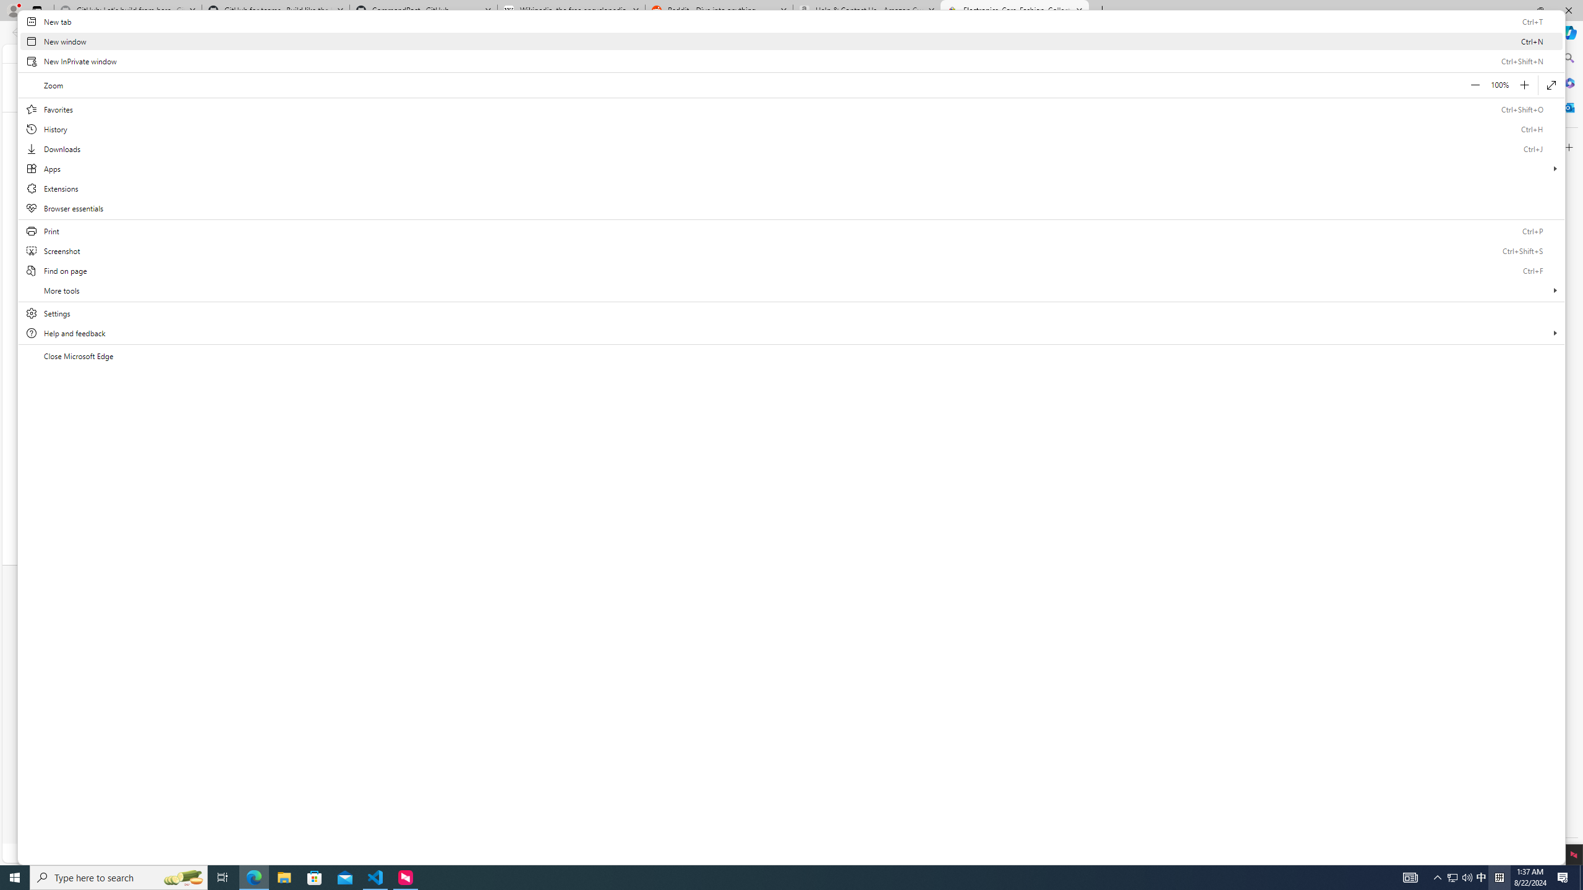 The width and height of the screenshot is (1583, 890). Describe the element at coordinates (1569, 455) in the screenshot. I see `Side bar` at that location.